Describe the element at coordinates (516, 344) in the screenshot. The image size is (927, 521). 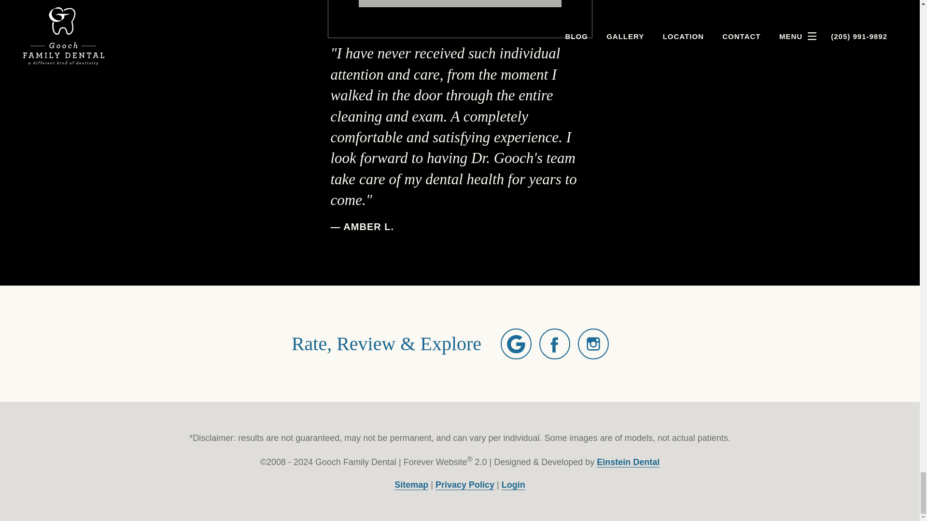
I see `Google` at that location.